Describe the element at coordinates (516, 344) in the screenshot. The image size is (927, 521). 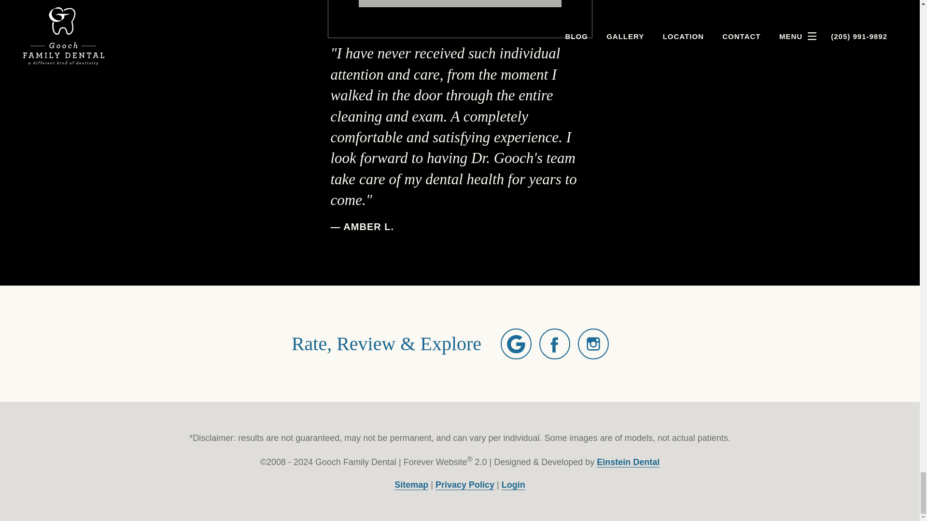
I see `Google` at that location.